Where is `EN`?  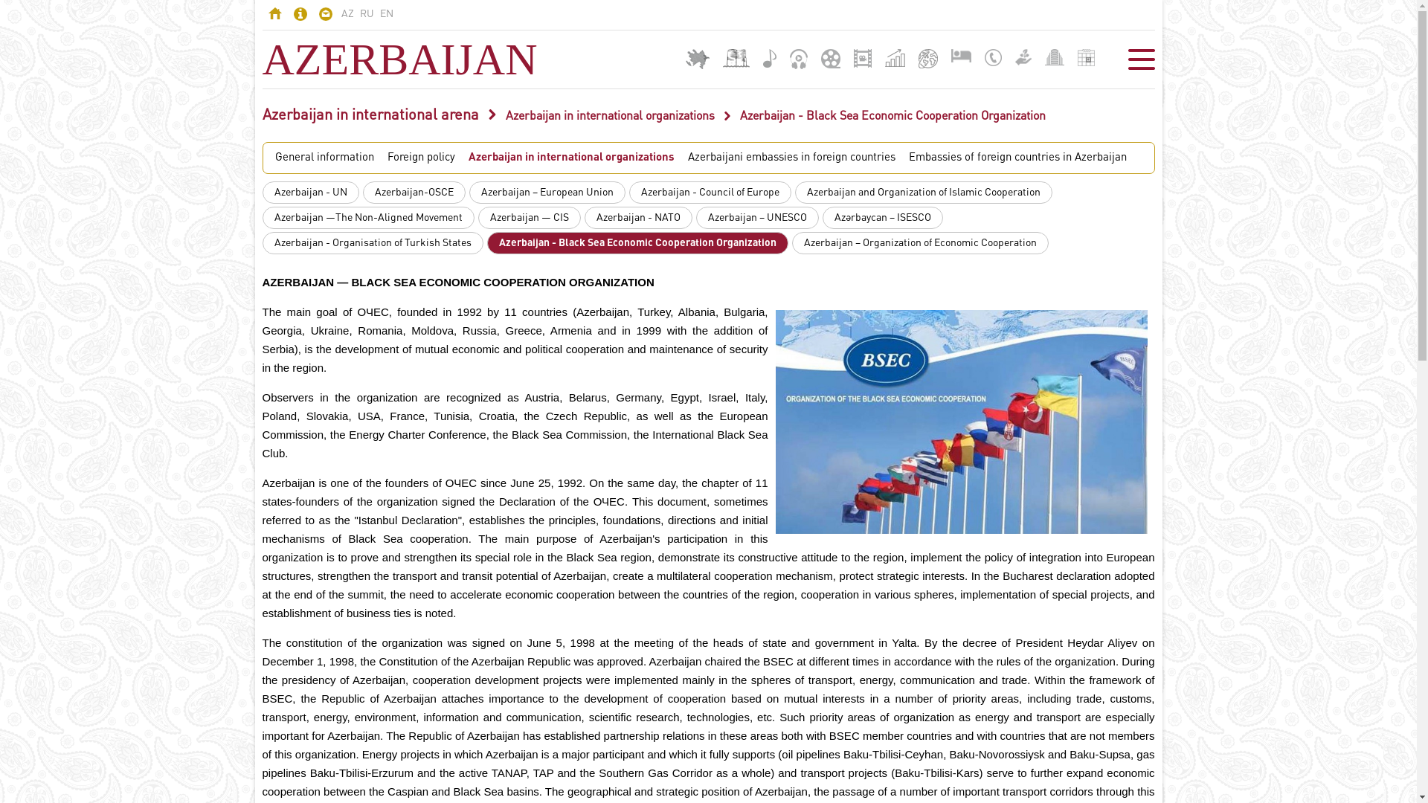
EN is located at coordinates (386, 14).